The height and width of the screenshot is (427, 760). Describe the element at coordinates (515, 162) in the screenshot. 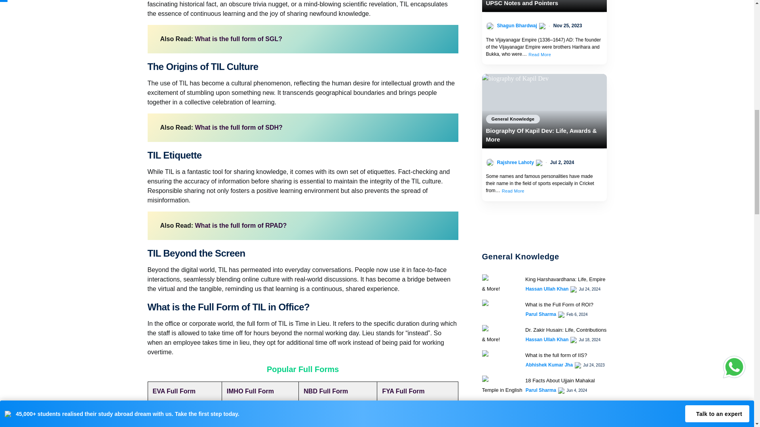

I see `View all posts by Rajshree Lahoty` at that location.